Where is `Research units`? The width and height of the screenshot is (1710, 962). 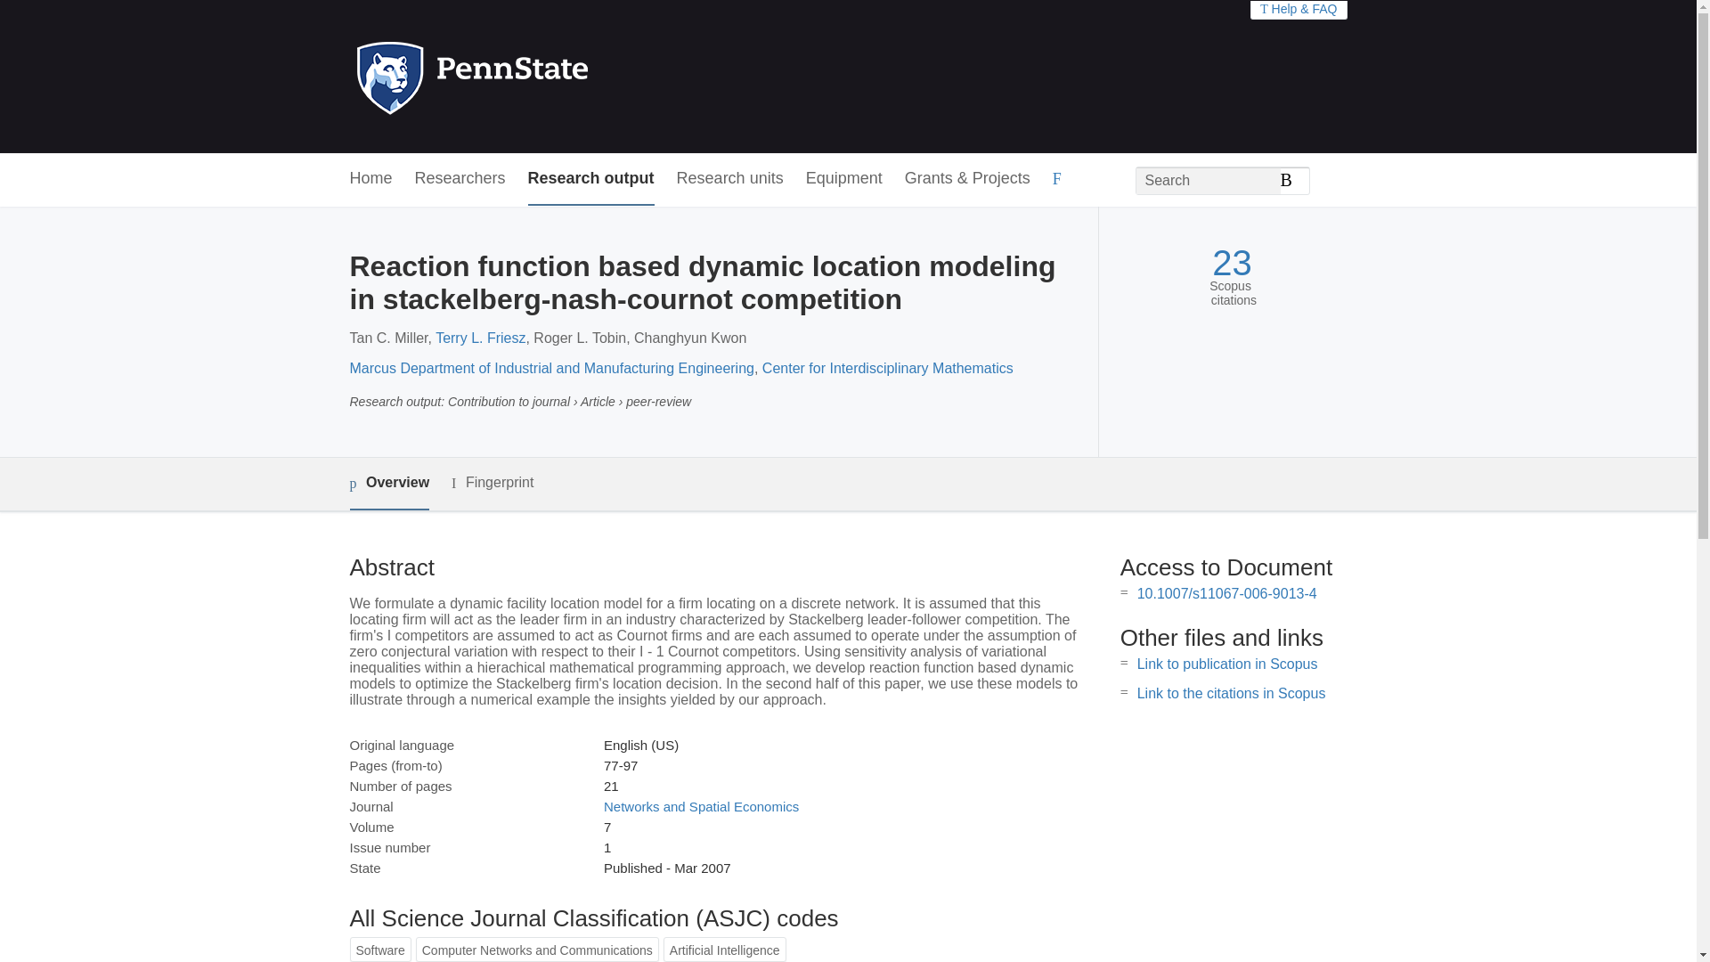
Research units is located at coordinates (730, 179).